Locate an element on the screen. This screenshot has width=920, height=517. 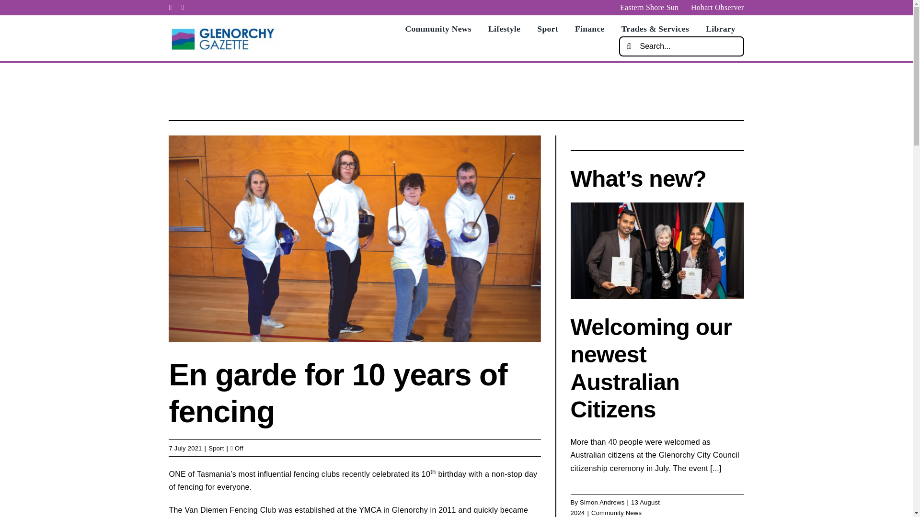
Posts by Simon Andrews is located at coordinates (602, 503).